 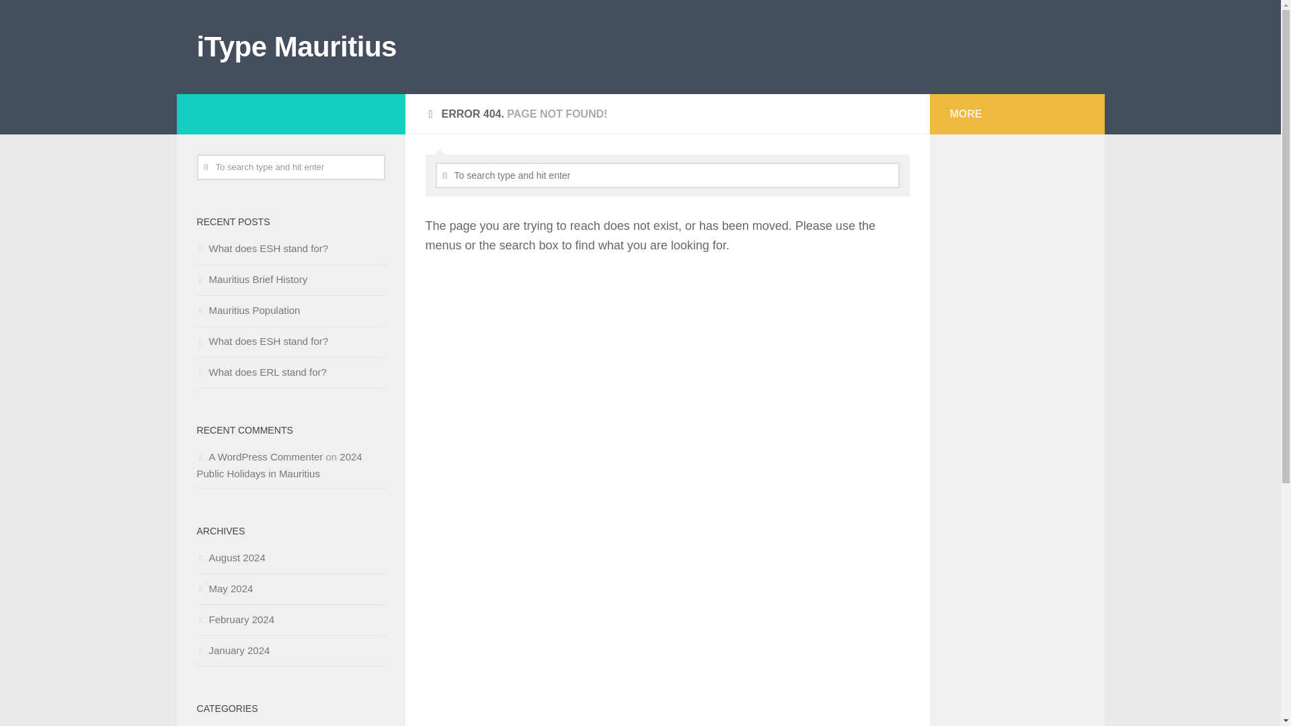 I want to click on To search type and hit enter, so click(x=668, y=175).